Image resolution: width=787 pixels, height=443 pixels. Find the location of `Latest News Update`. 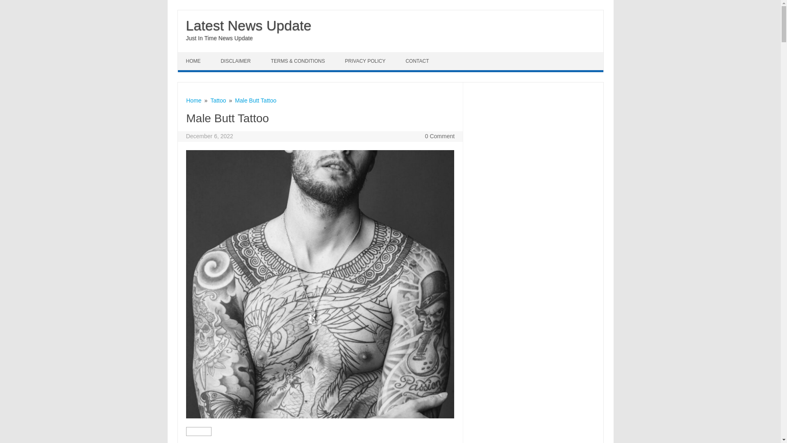

Latest News Update is located at coordinates (248, 25).